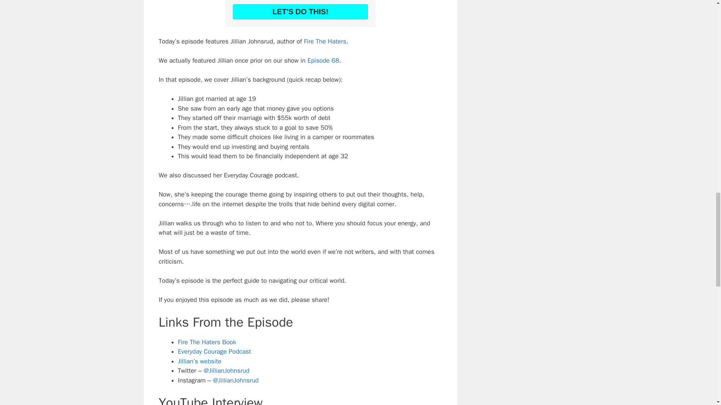 The image size is (721, 405). What do you see at coordinates (214, 351) in the screenshot?
I see `Everyday Courage Podcast` at bounding box center [214, 351].